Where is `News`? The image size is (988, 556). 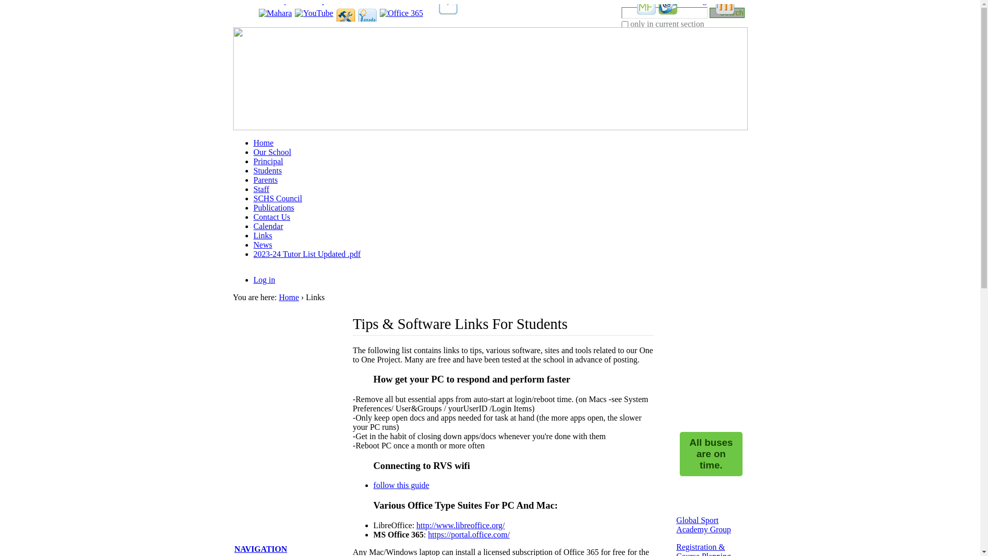
News is located at coordinates (262, 245).